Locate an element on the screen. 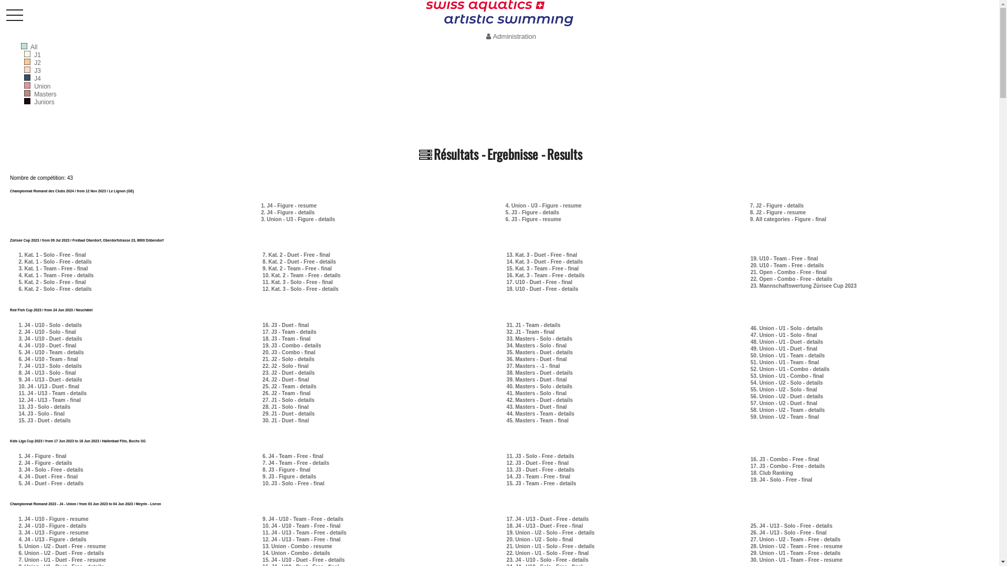 The width and height of the screenshot is (1007, 566). 29. Union - U1 - Team - Free - details is located at coordinates (796, 553).